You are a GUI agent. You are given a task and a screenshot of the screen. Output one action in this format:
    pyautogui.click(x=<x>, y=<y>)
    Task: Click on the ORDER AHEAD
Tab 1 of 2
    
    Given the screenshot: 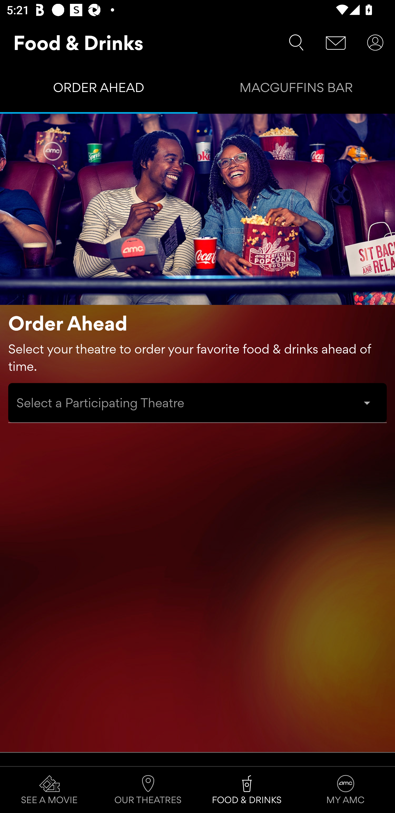 What is the action you would take?
    pyautogui.click(x=99, y=90)
    